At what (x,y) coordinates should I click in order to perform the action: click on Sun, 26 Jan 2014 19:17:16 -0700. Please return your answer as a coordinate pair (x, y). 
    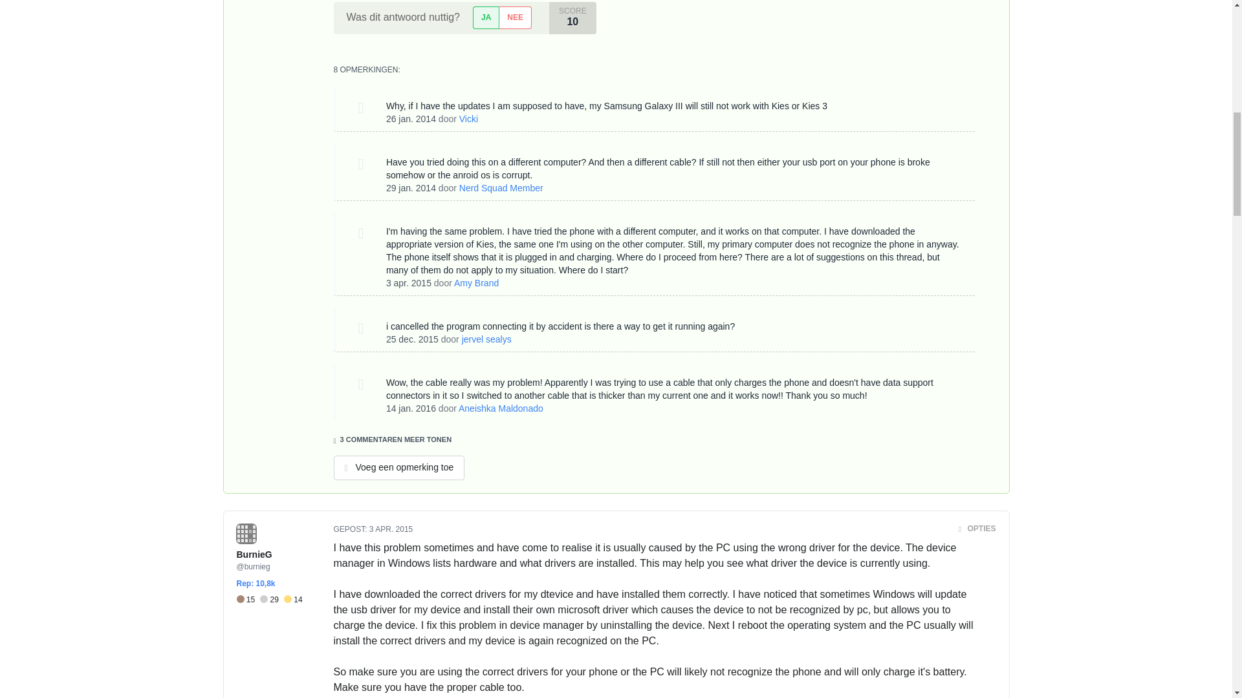
    Looking at the image, I should click on (411, 119).